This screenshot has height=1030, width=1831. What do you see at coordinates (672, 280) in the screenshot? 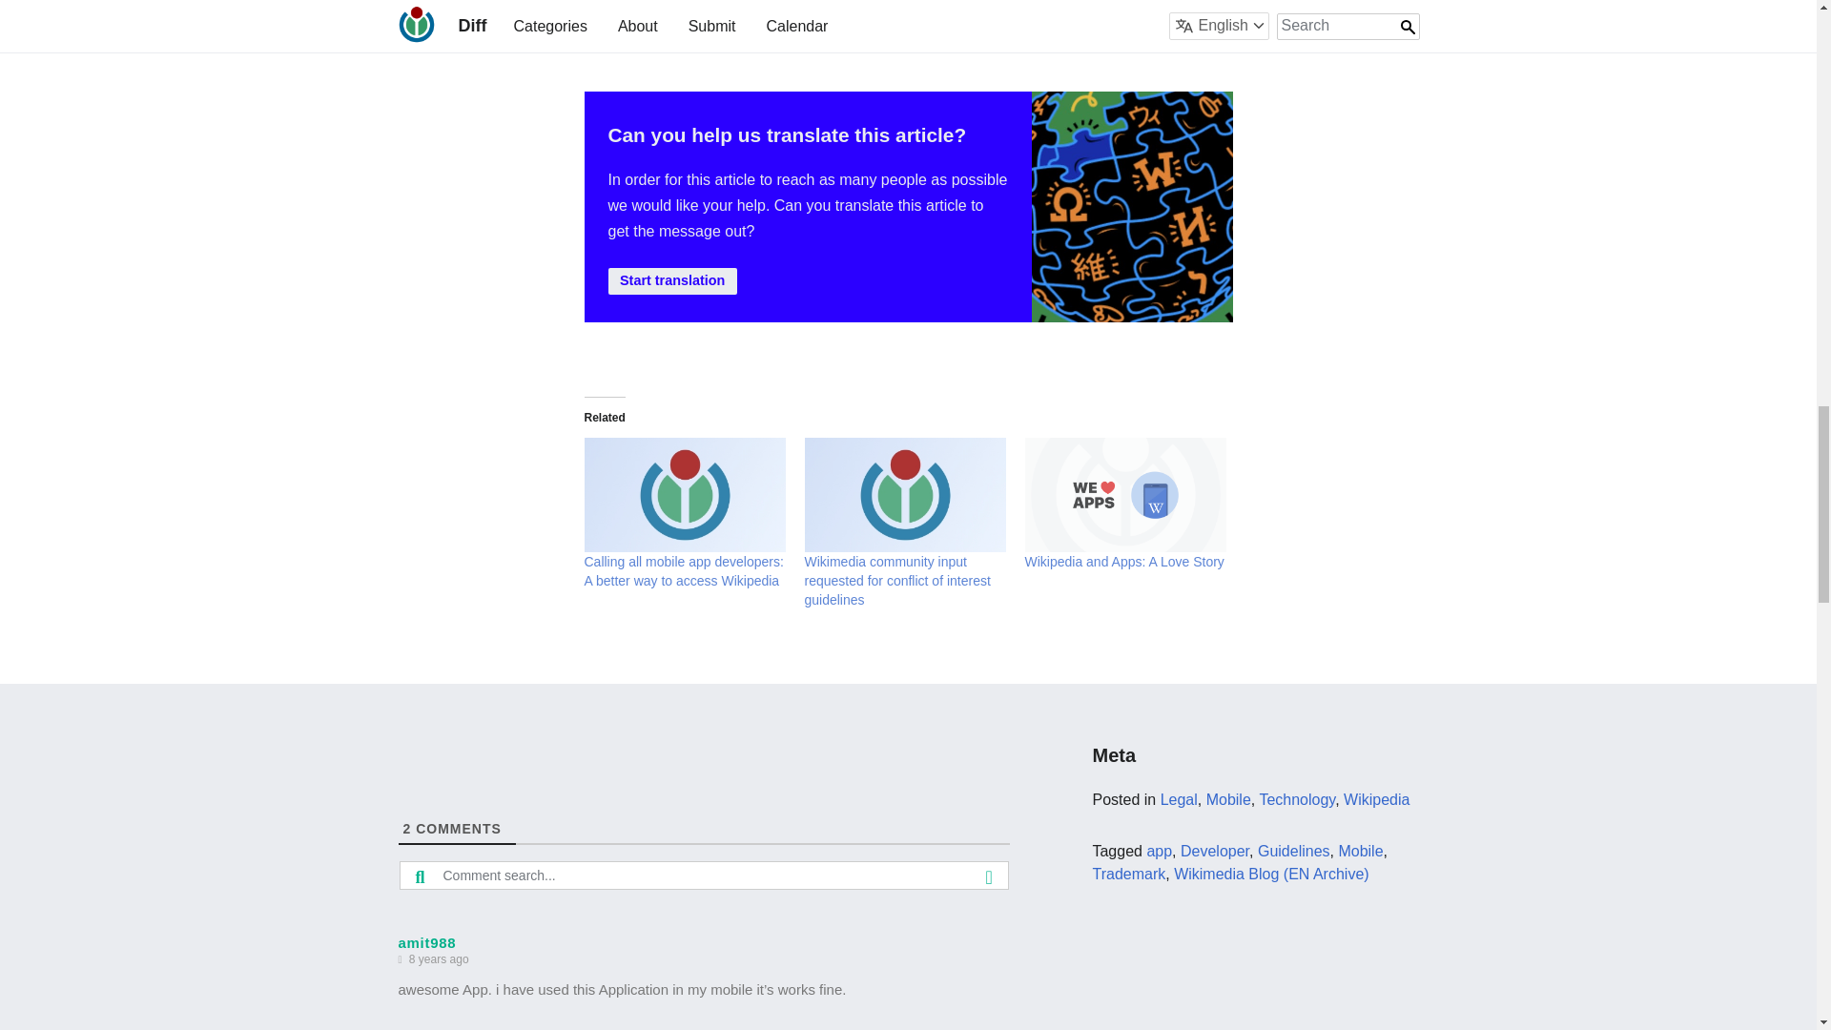
I see `Start translation` at bounding box center [672, 280].